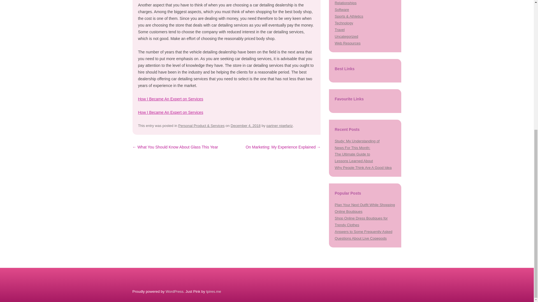  I want to click on Relationships, so click(345, 3).